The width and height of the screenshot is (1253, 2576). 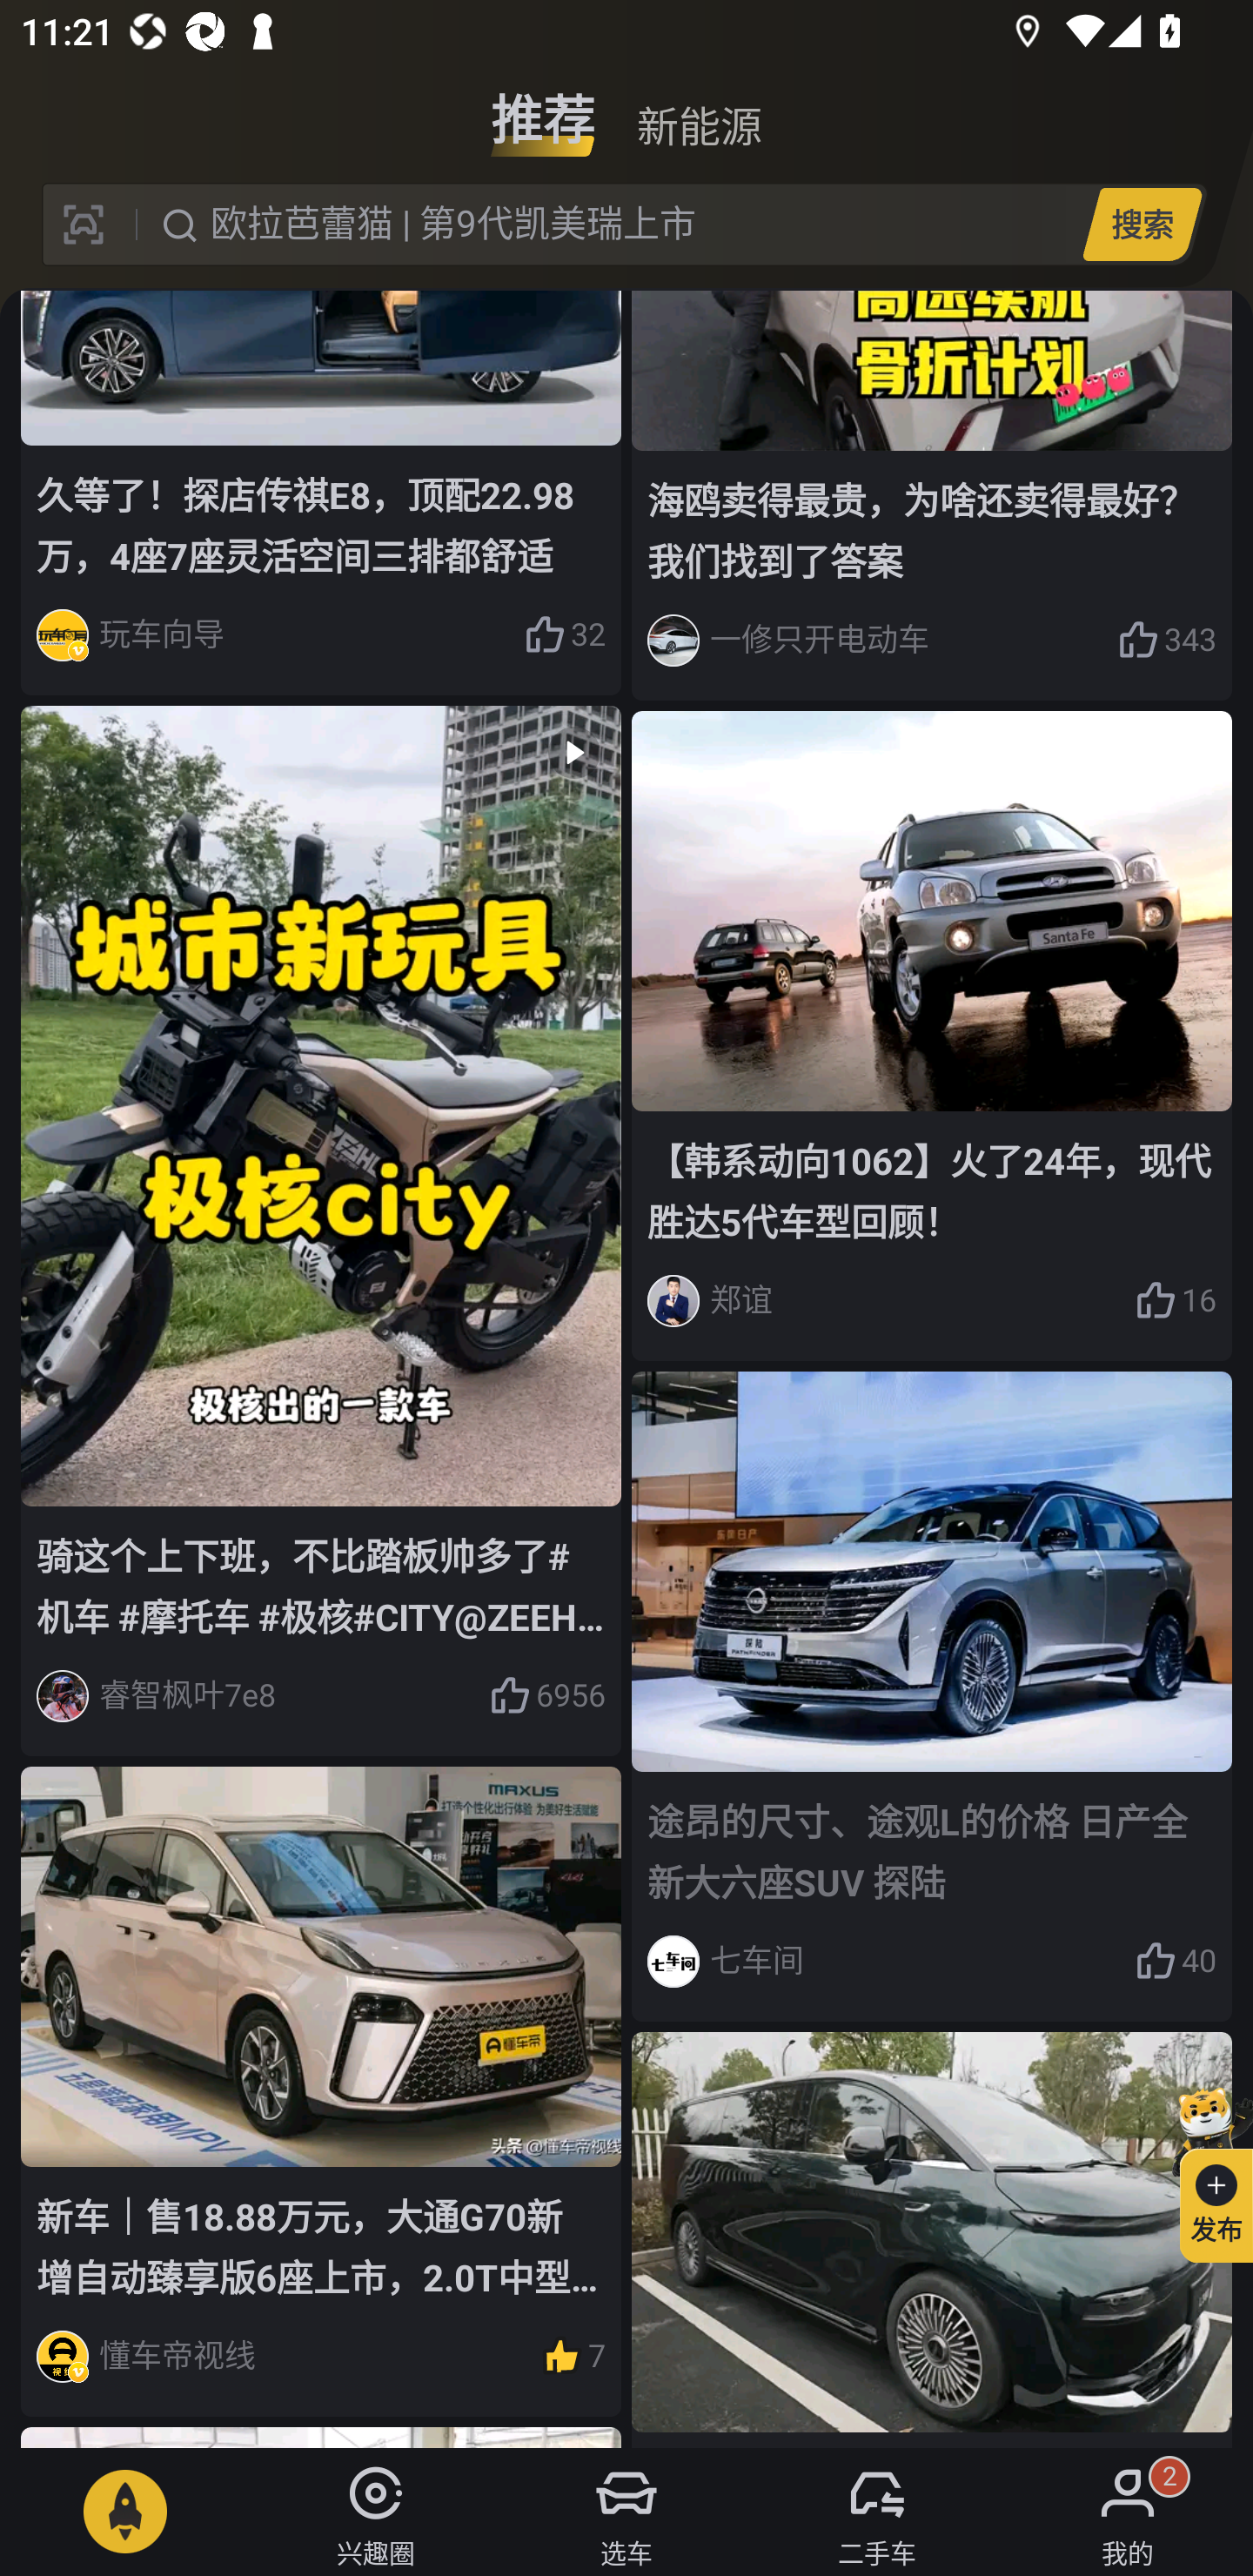 I want to click on 新能源, so click(x=699, y=108).